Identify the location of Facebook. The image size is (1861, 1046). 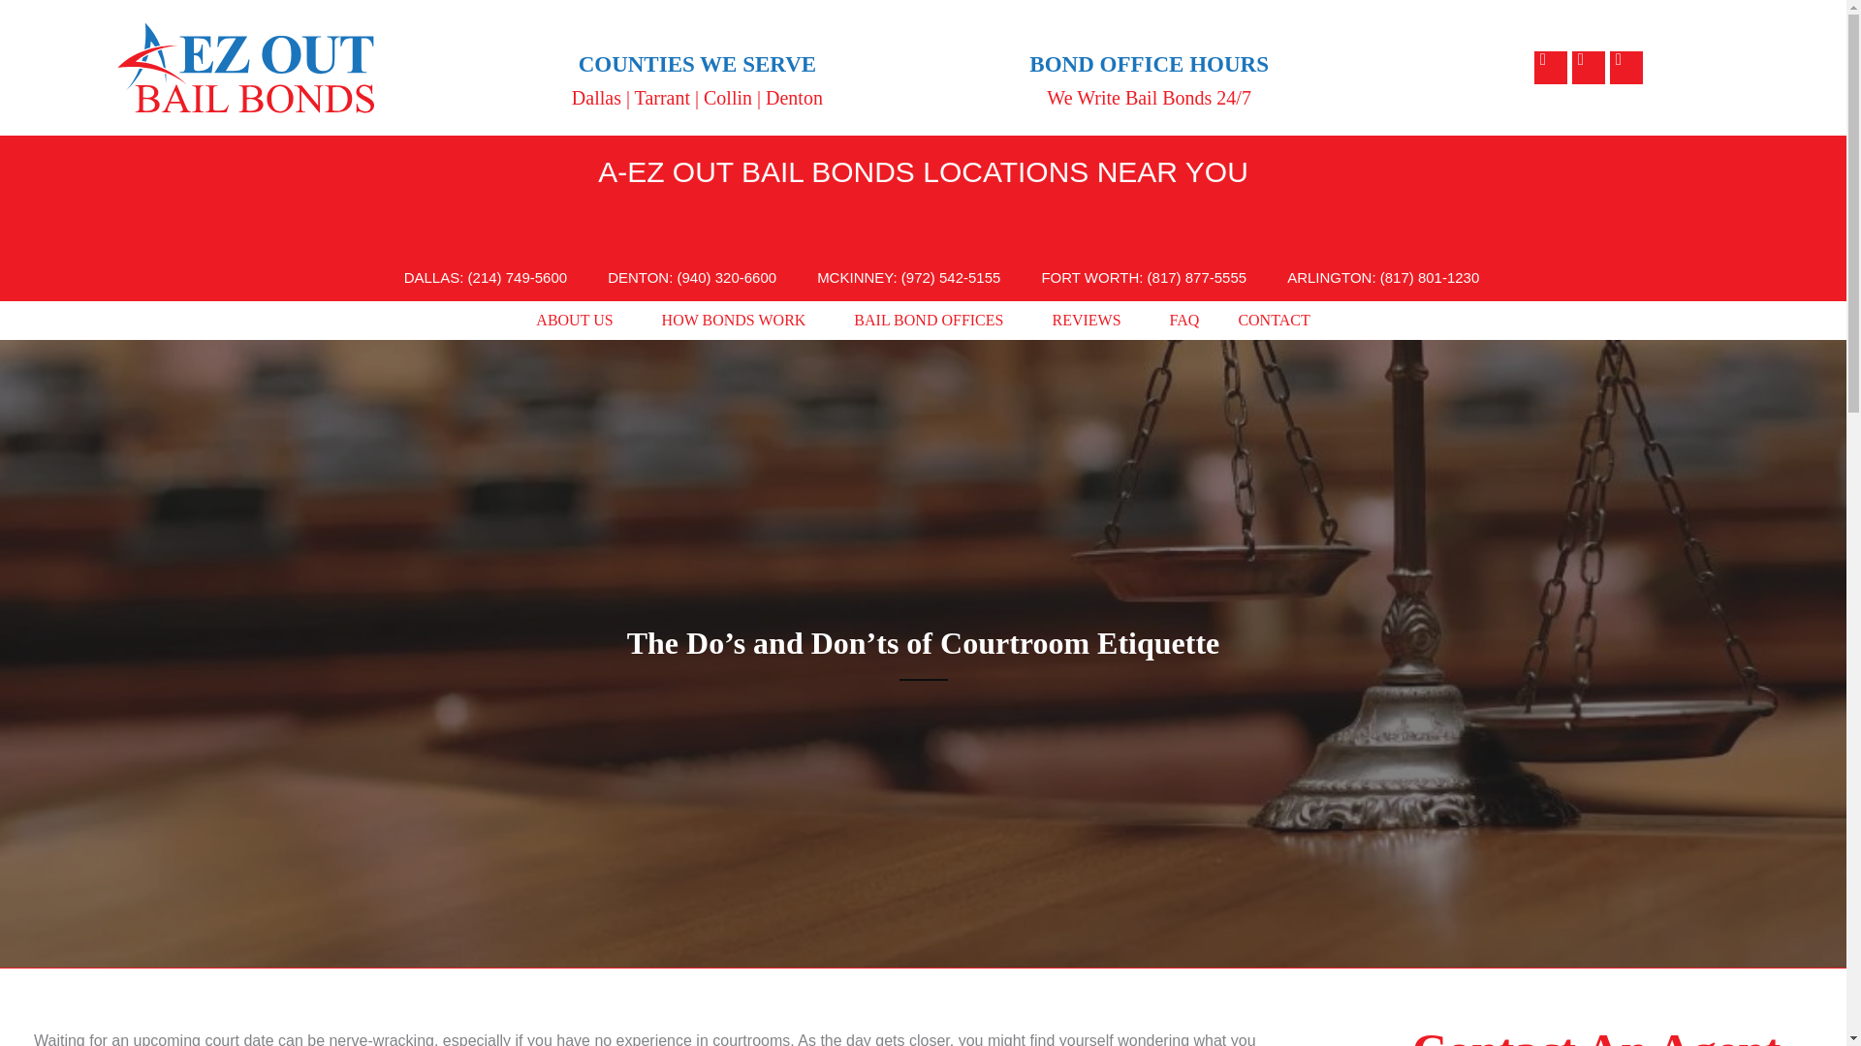
(1550, 68).